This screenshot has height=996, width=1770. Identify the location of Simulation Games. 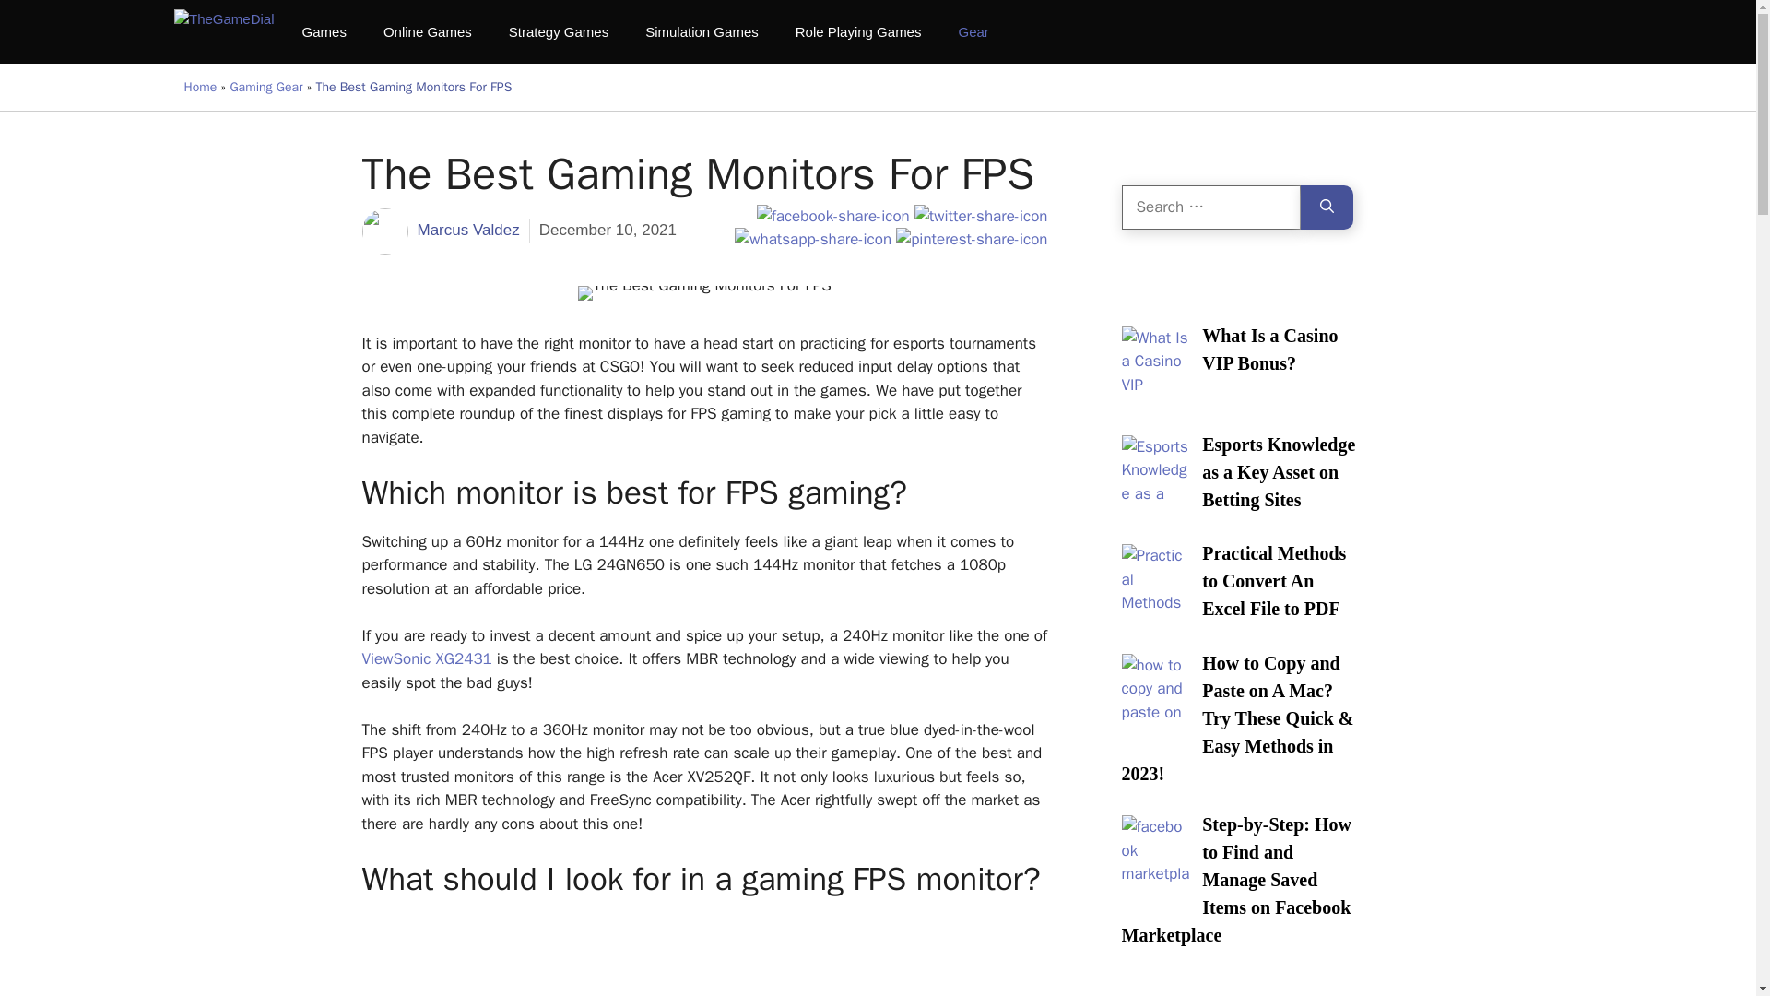
(701, 31).